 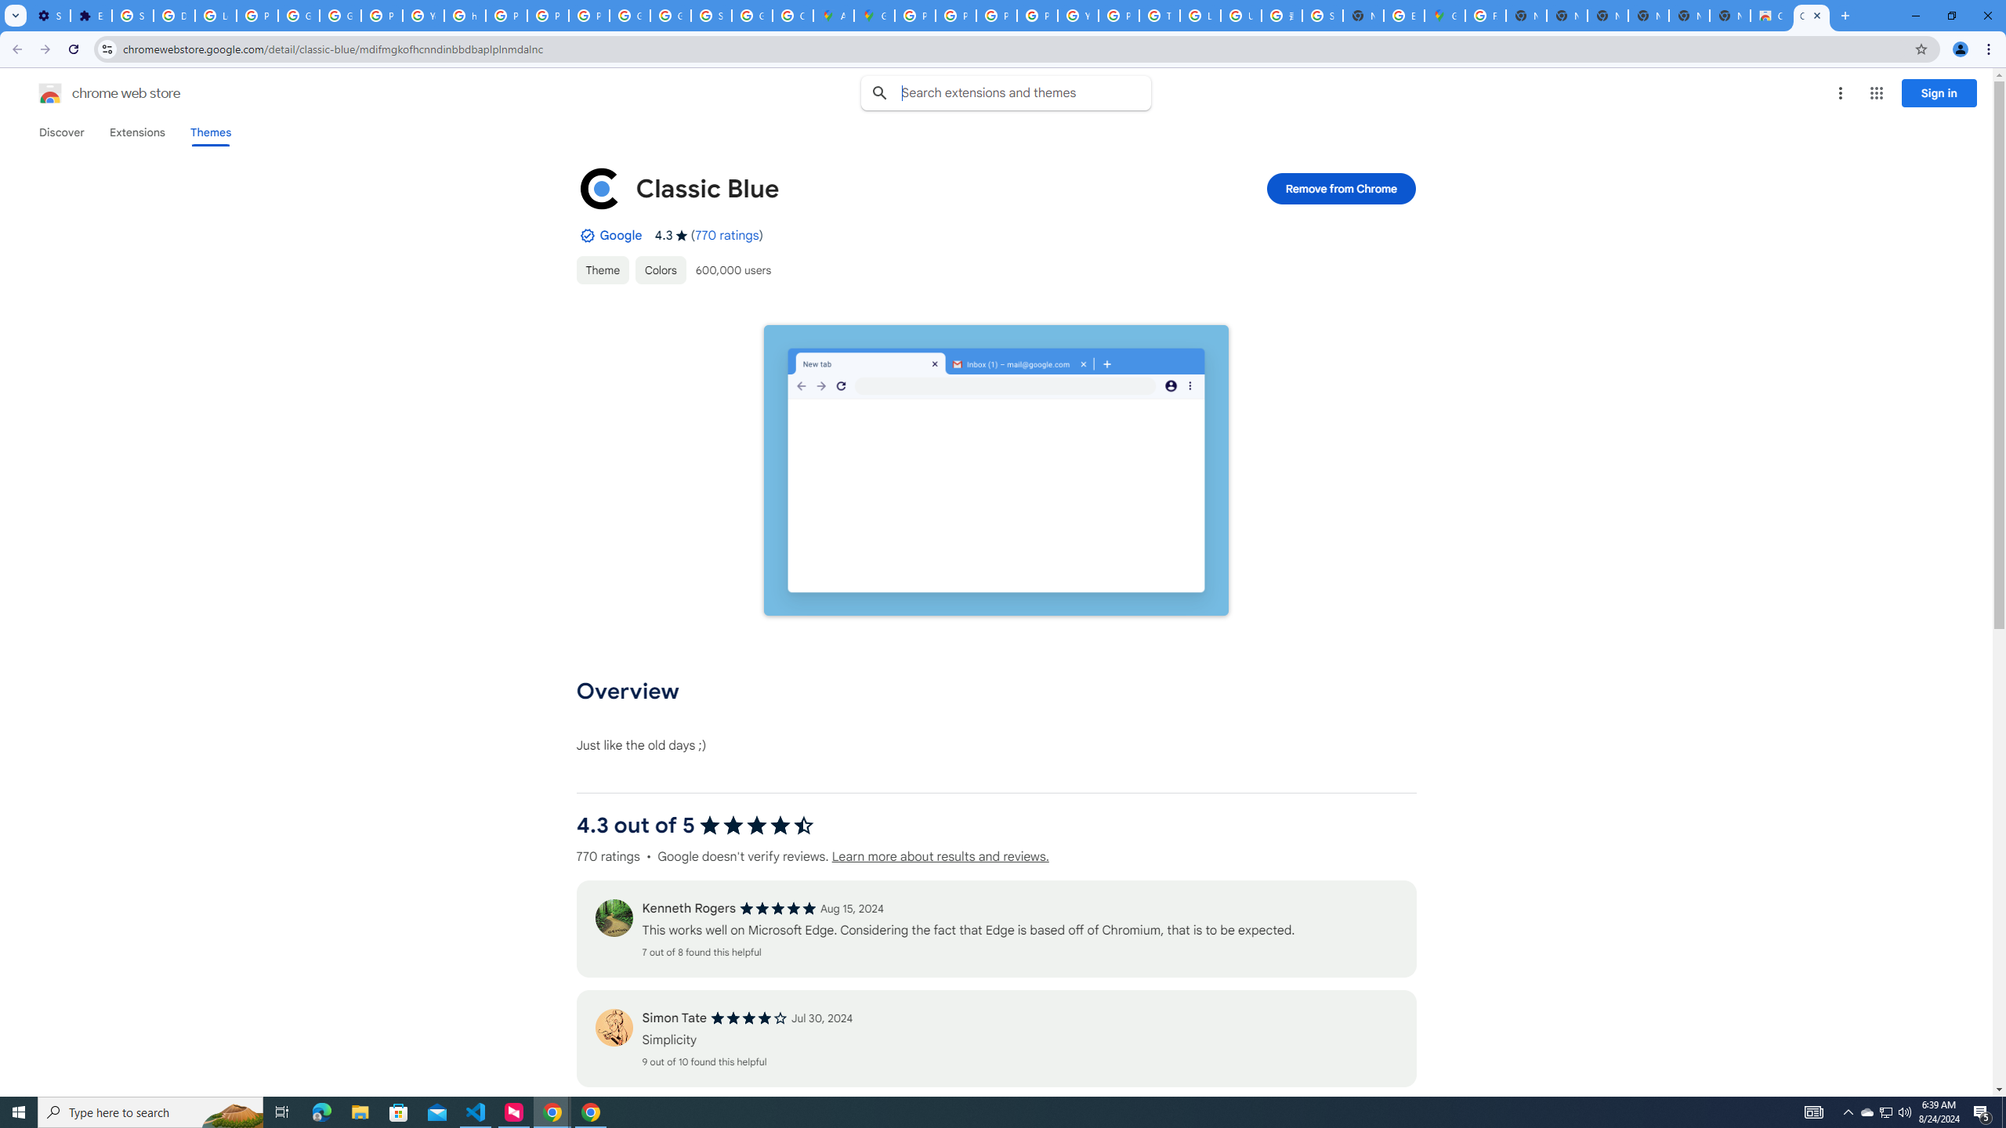 What do you see at coordinates (1445, 16) in the screenshot?
I see `Google Maps` at bounding box center [1445, 16].